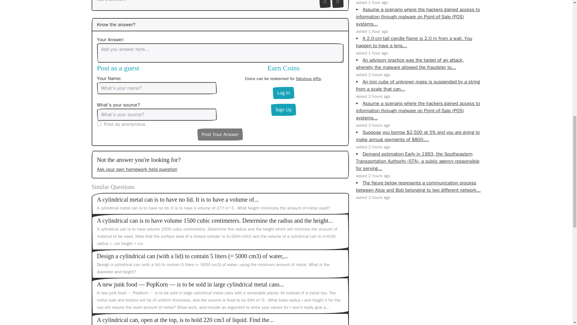  I want to click on This is useful and clear, so click(325, 4).